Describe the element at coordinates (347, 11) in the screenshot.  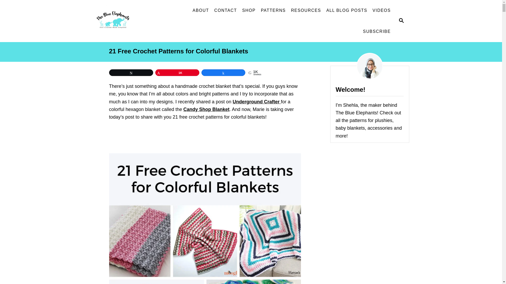
I see `ALL BLOG POSTS` at that location.